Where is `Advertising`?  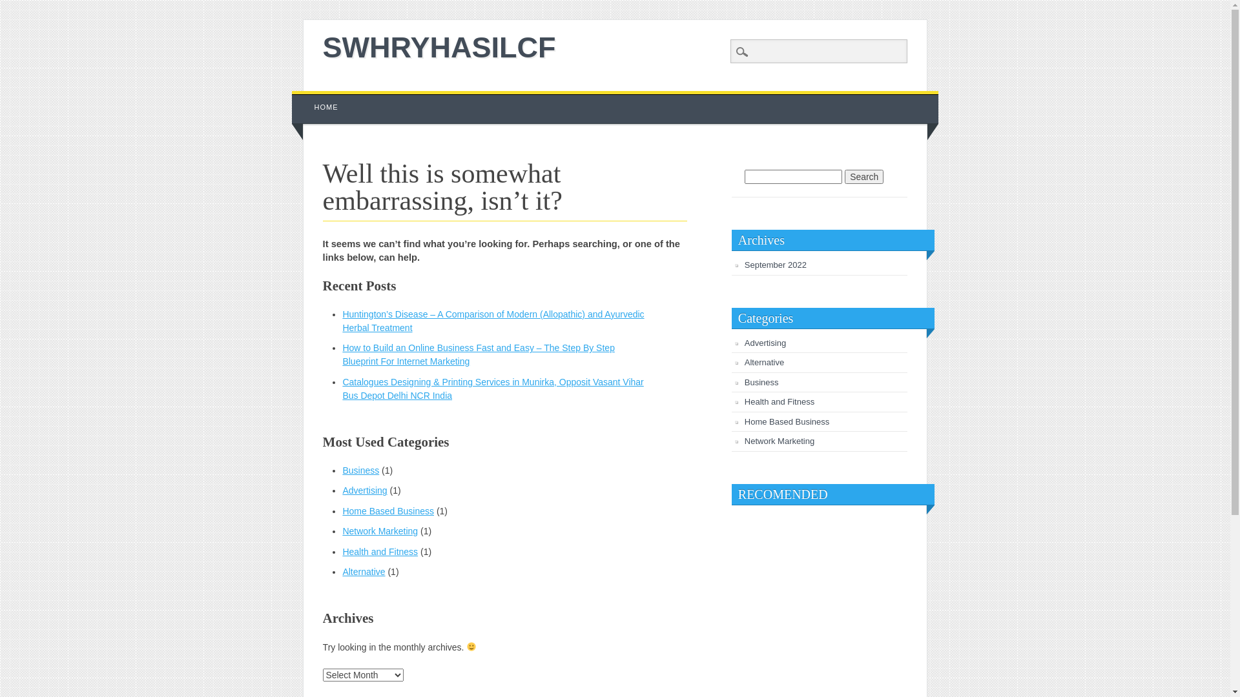 Advertising is located at coordinates (364, 490).